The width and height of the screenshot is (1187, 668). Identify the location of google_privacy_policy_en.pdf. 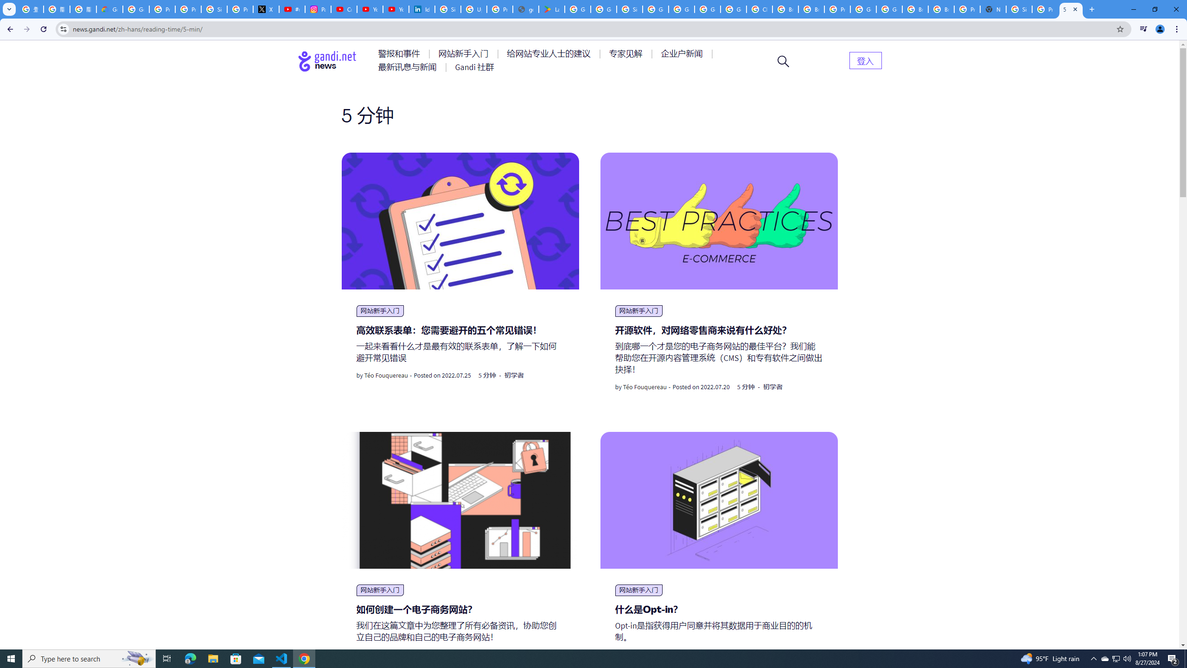
(526, 9).